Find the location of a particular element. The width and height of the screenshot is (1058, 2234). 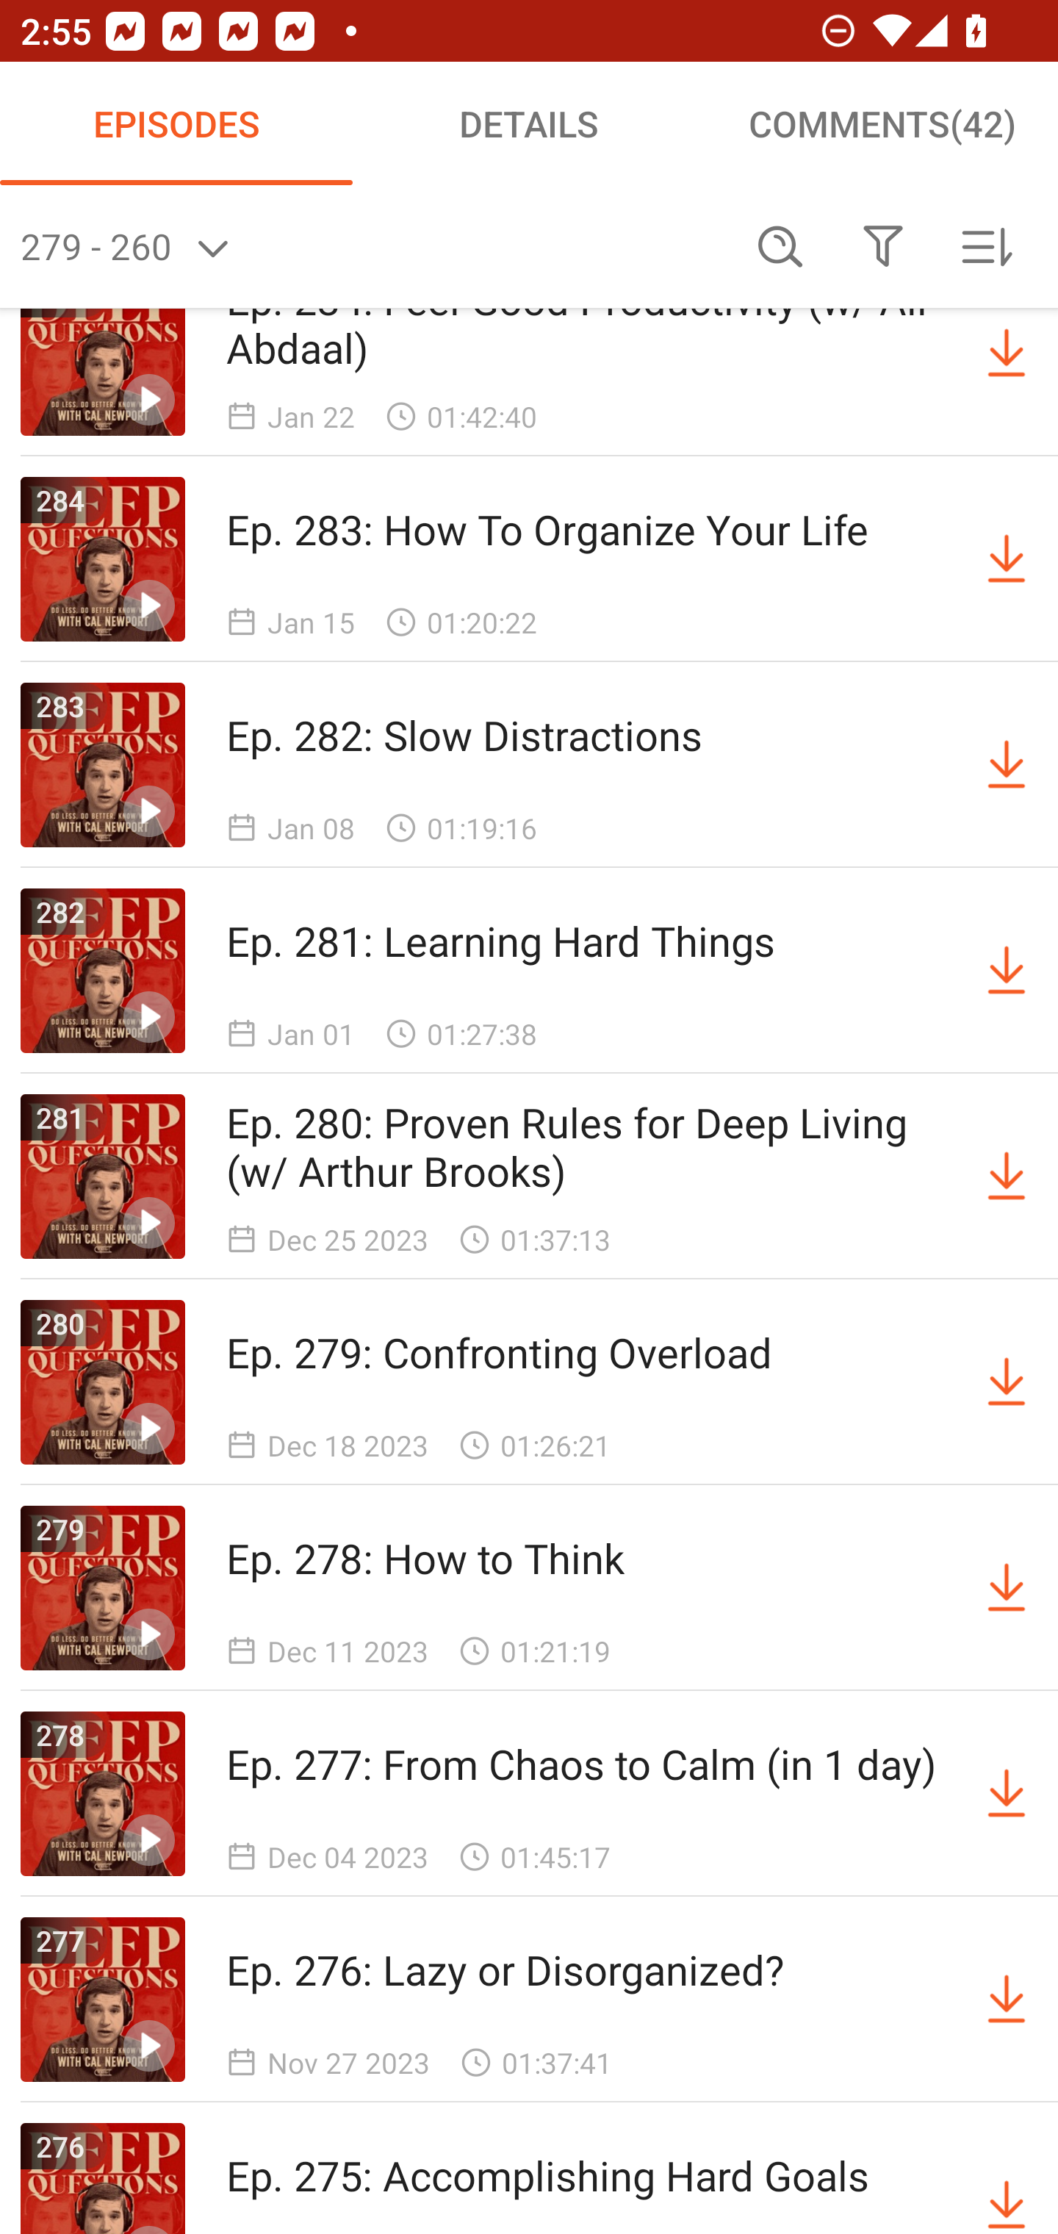

Download is located at coordinates (1007, 1793).